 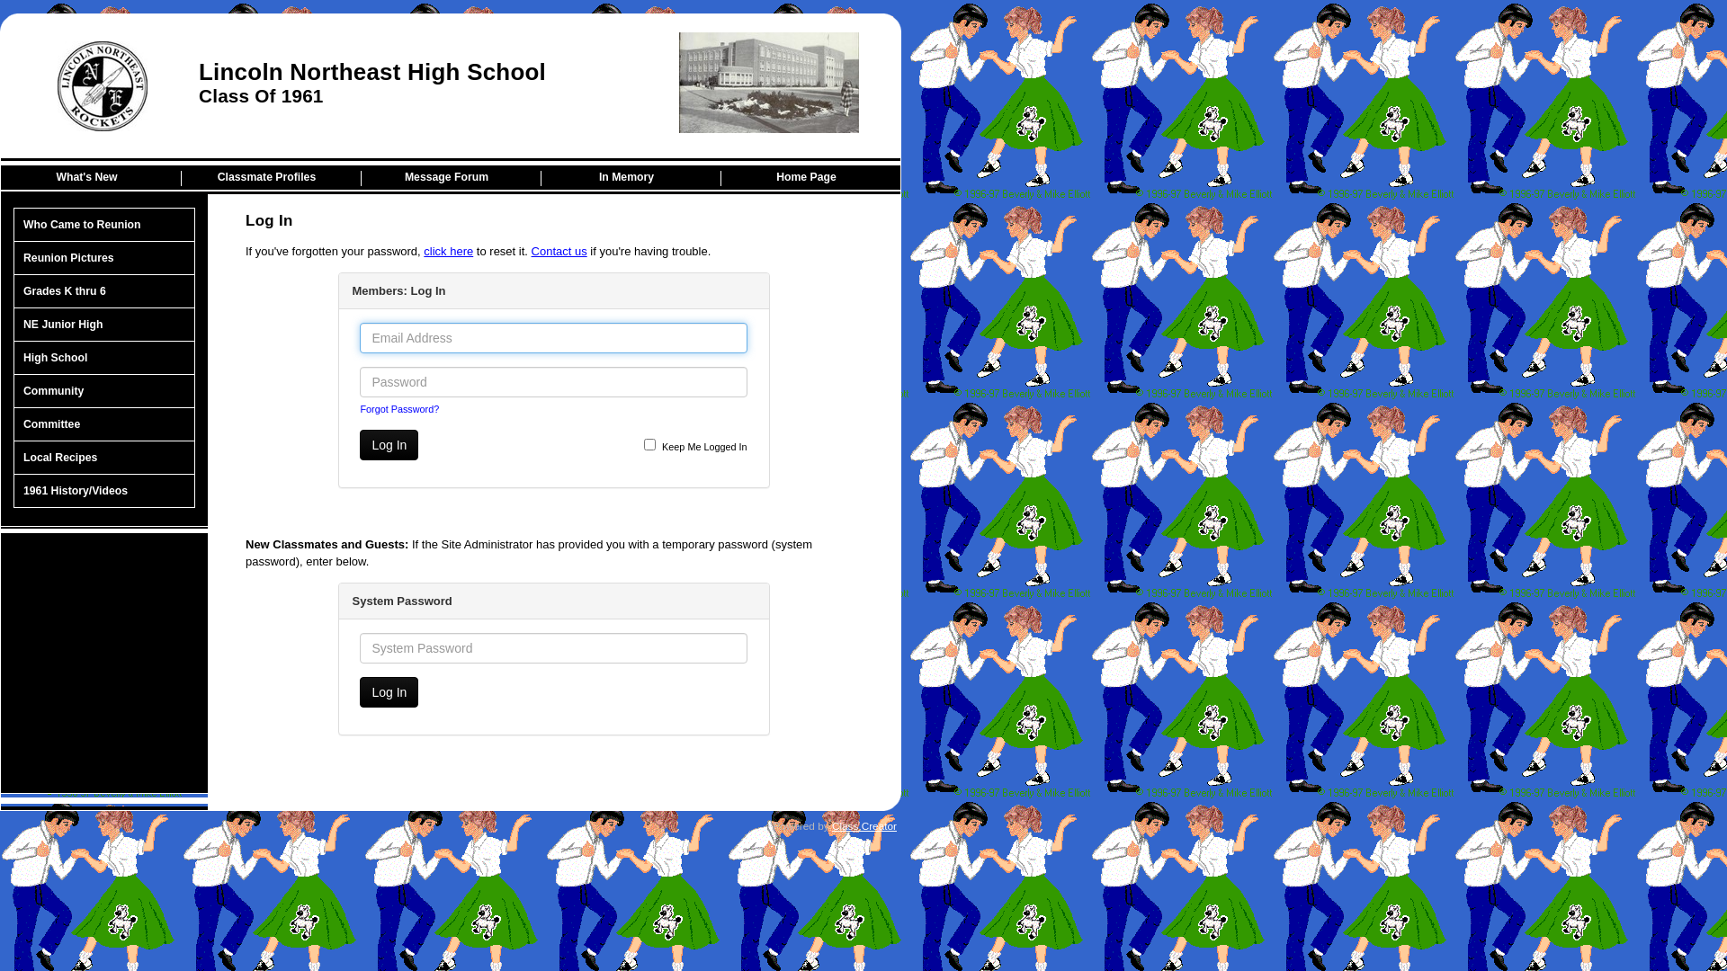 I want to click on Reunion Pictures, so click(x=104, y=259).